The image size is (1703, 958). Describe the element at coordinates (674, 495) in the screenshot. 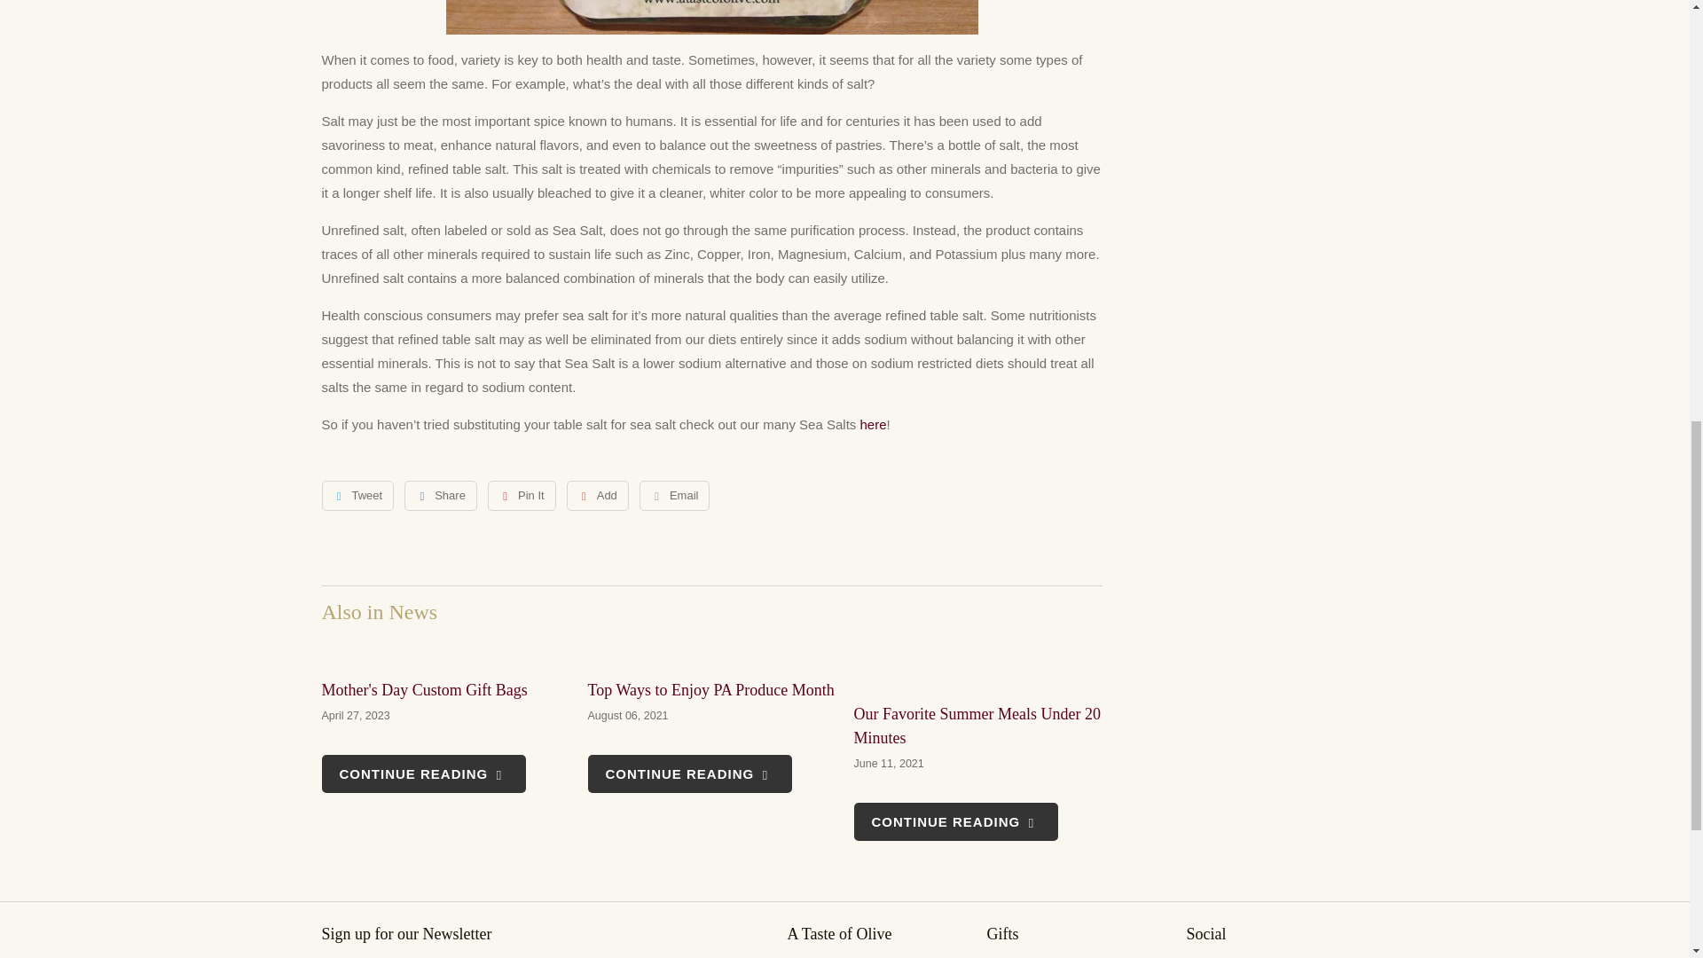

I see `Email this to a friend` at that location.